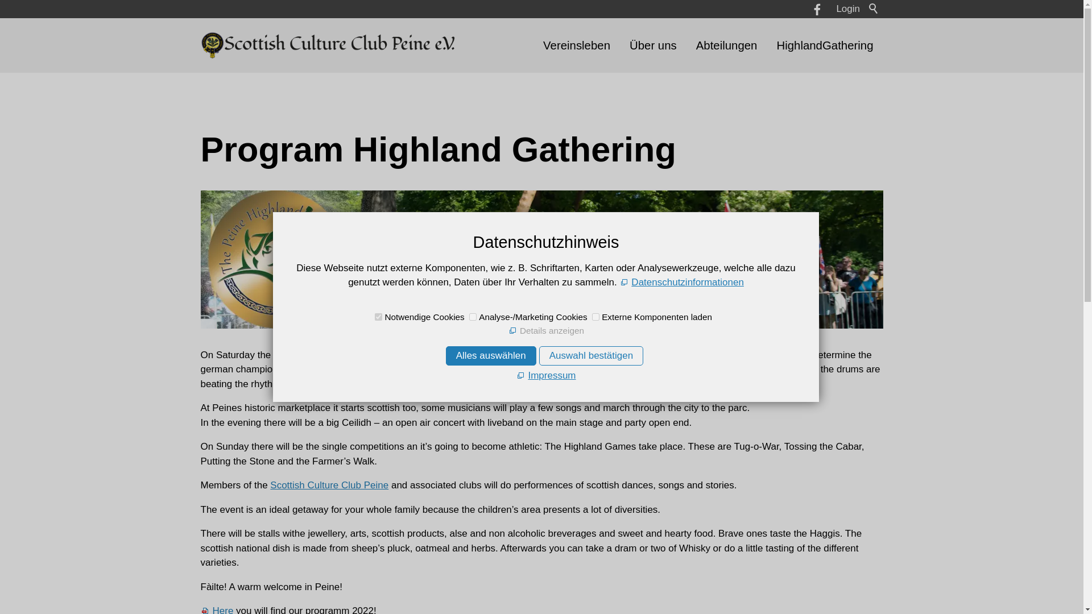 The image size is (1092, 614). Describe the element at coordinates (216, 609) in the screenshot. I see `Flyer Englisch` at that location.